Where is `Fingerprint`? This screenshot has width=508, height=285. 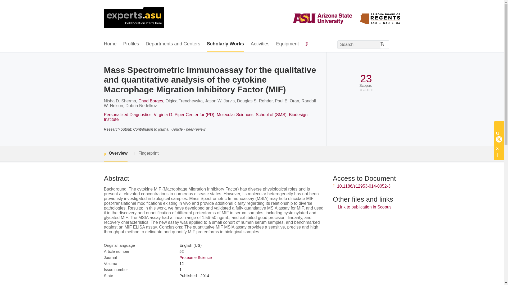 Fingerprint is located at coordinates (146, 153).